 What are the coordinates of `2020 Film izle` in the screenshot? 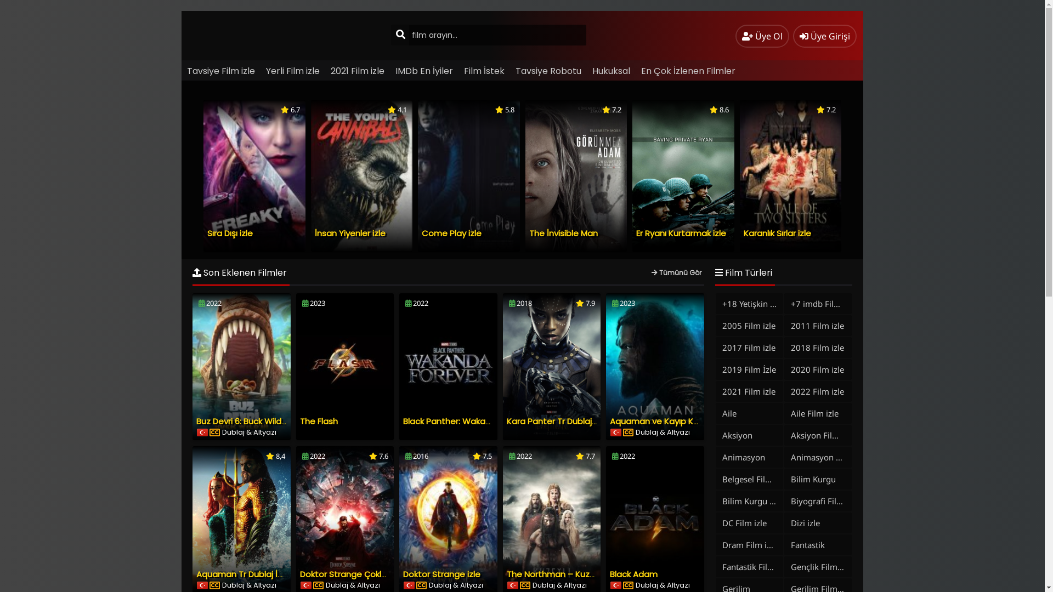 It's located at (818, 369).